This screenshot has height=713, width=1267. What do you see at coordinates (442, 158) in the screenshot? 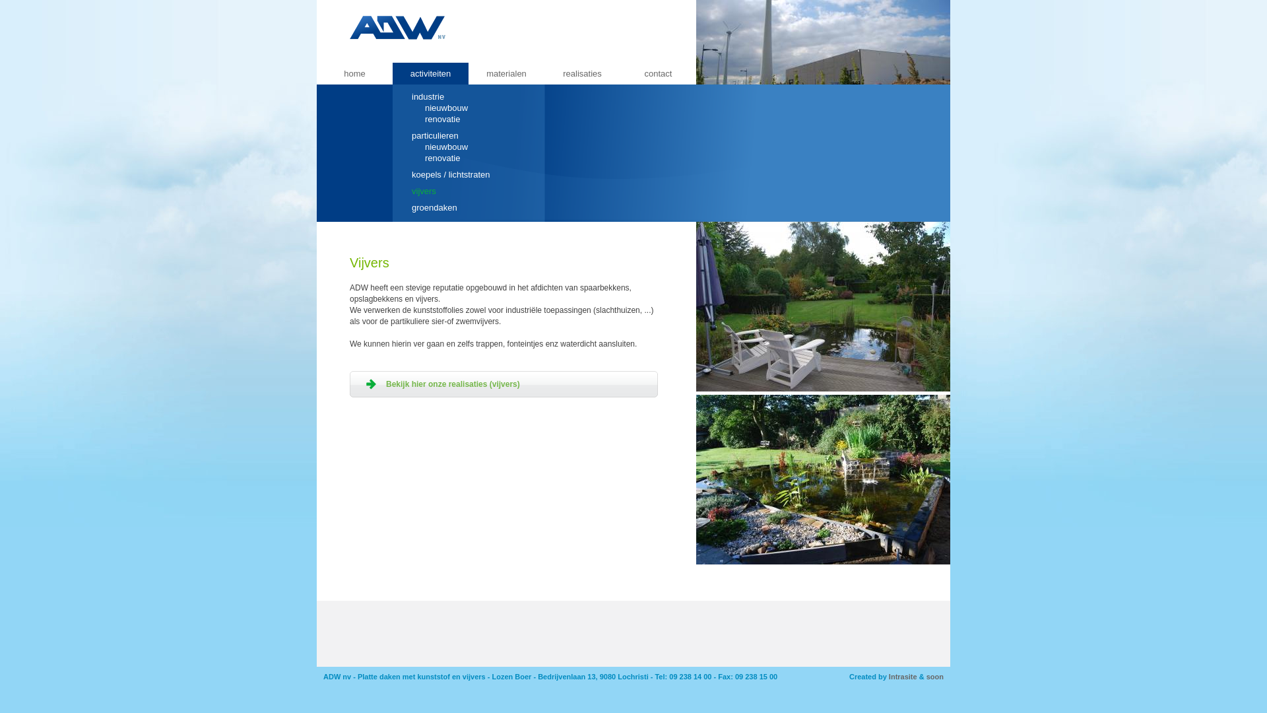
I see `renovatie` at bounding box center [442, 158].